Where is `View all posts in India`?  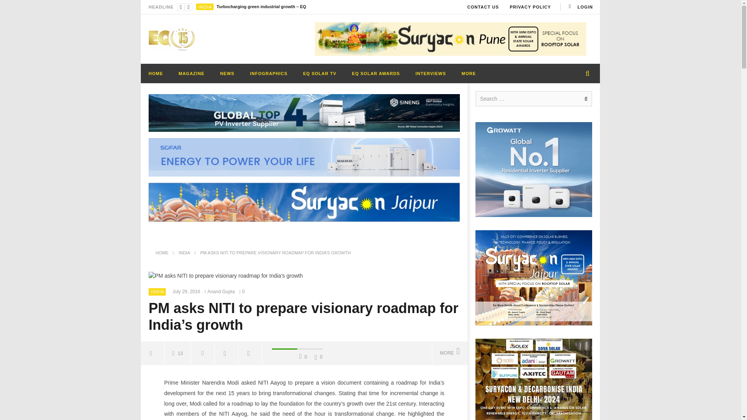
View all posts in India is located at coordinates (205, 7).